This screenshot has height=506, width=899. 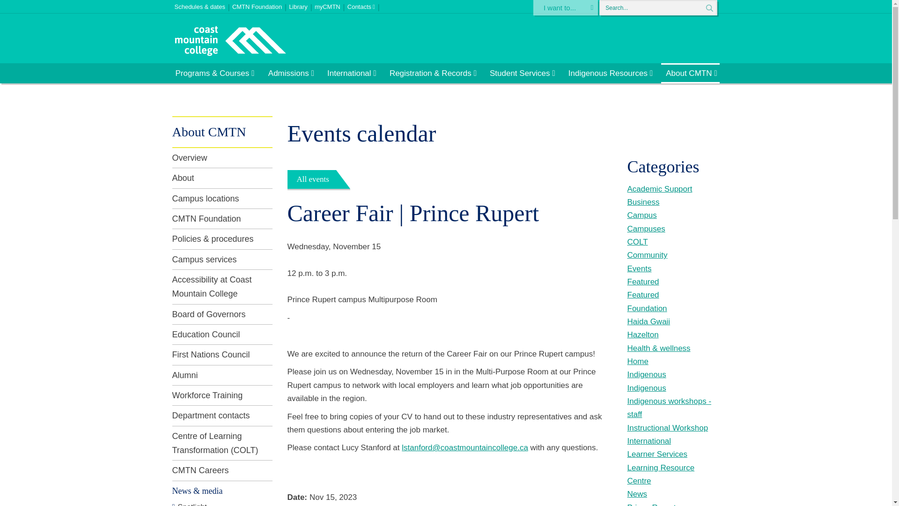 I want to click on I want to..., so click(x=565, y=7).